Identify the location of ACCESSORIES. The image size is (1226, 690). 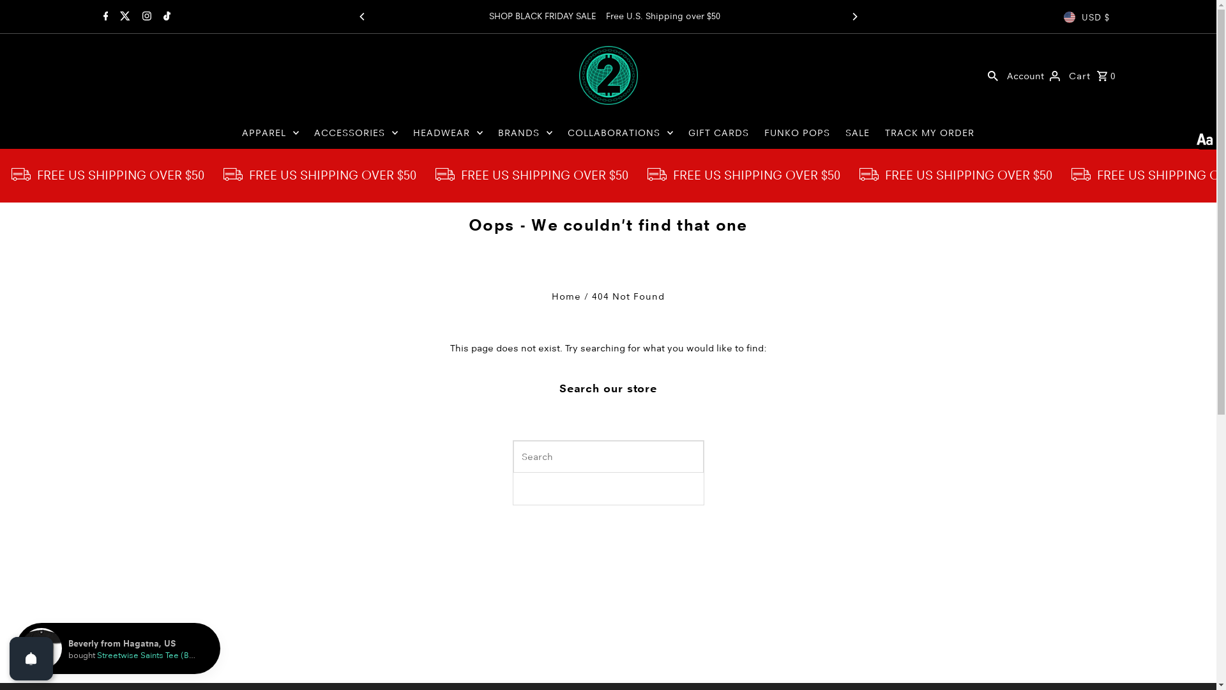
(356, 133).